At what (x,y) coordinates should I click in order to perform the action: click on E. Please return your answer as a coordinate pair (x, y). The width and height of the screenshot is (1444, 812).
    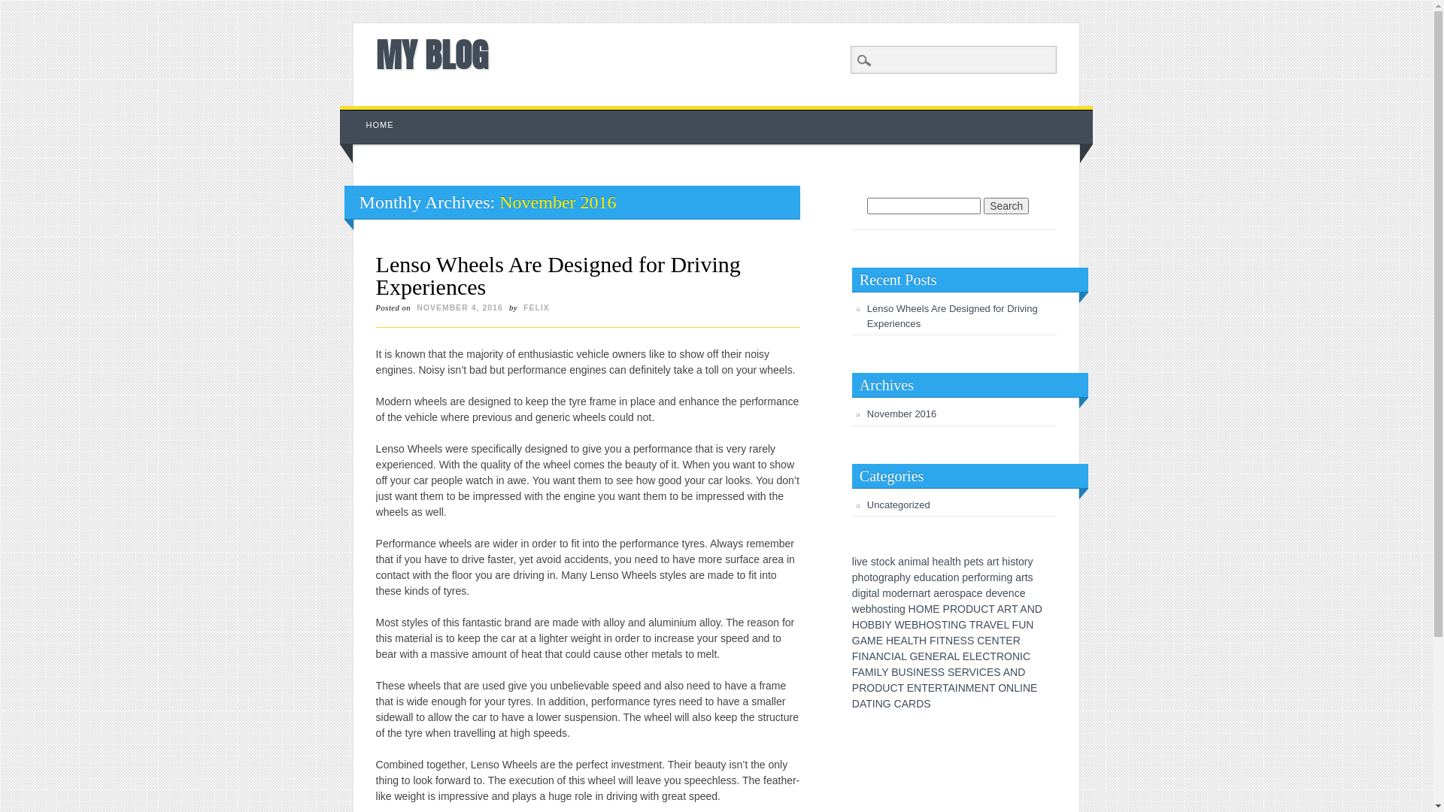
    Looking at the image, I should click on (966, 656).